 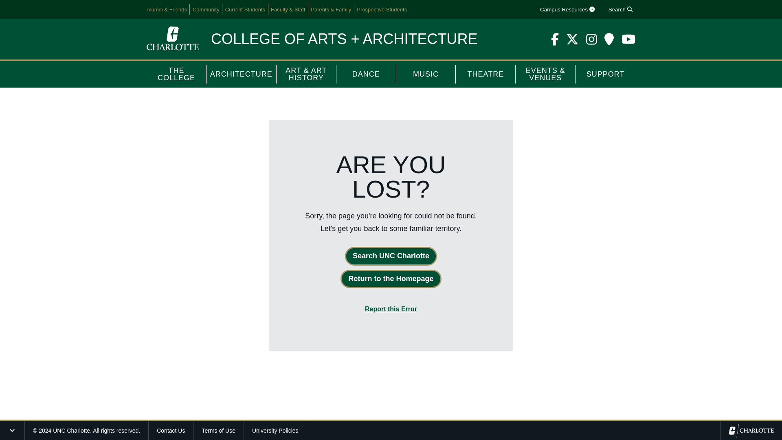 What do you see at coordinates (245, 9) in the screenshot?
I see `Current Students` at bounding box center [245, 9].